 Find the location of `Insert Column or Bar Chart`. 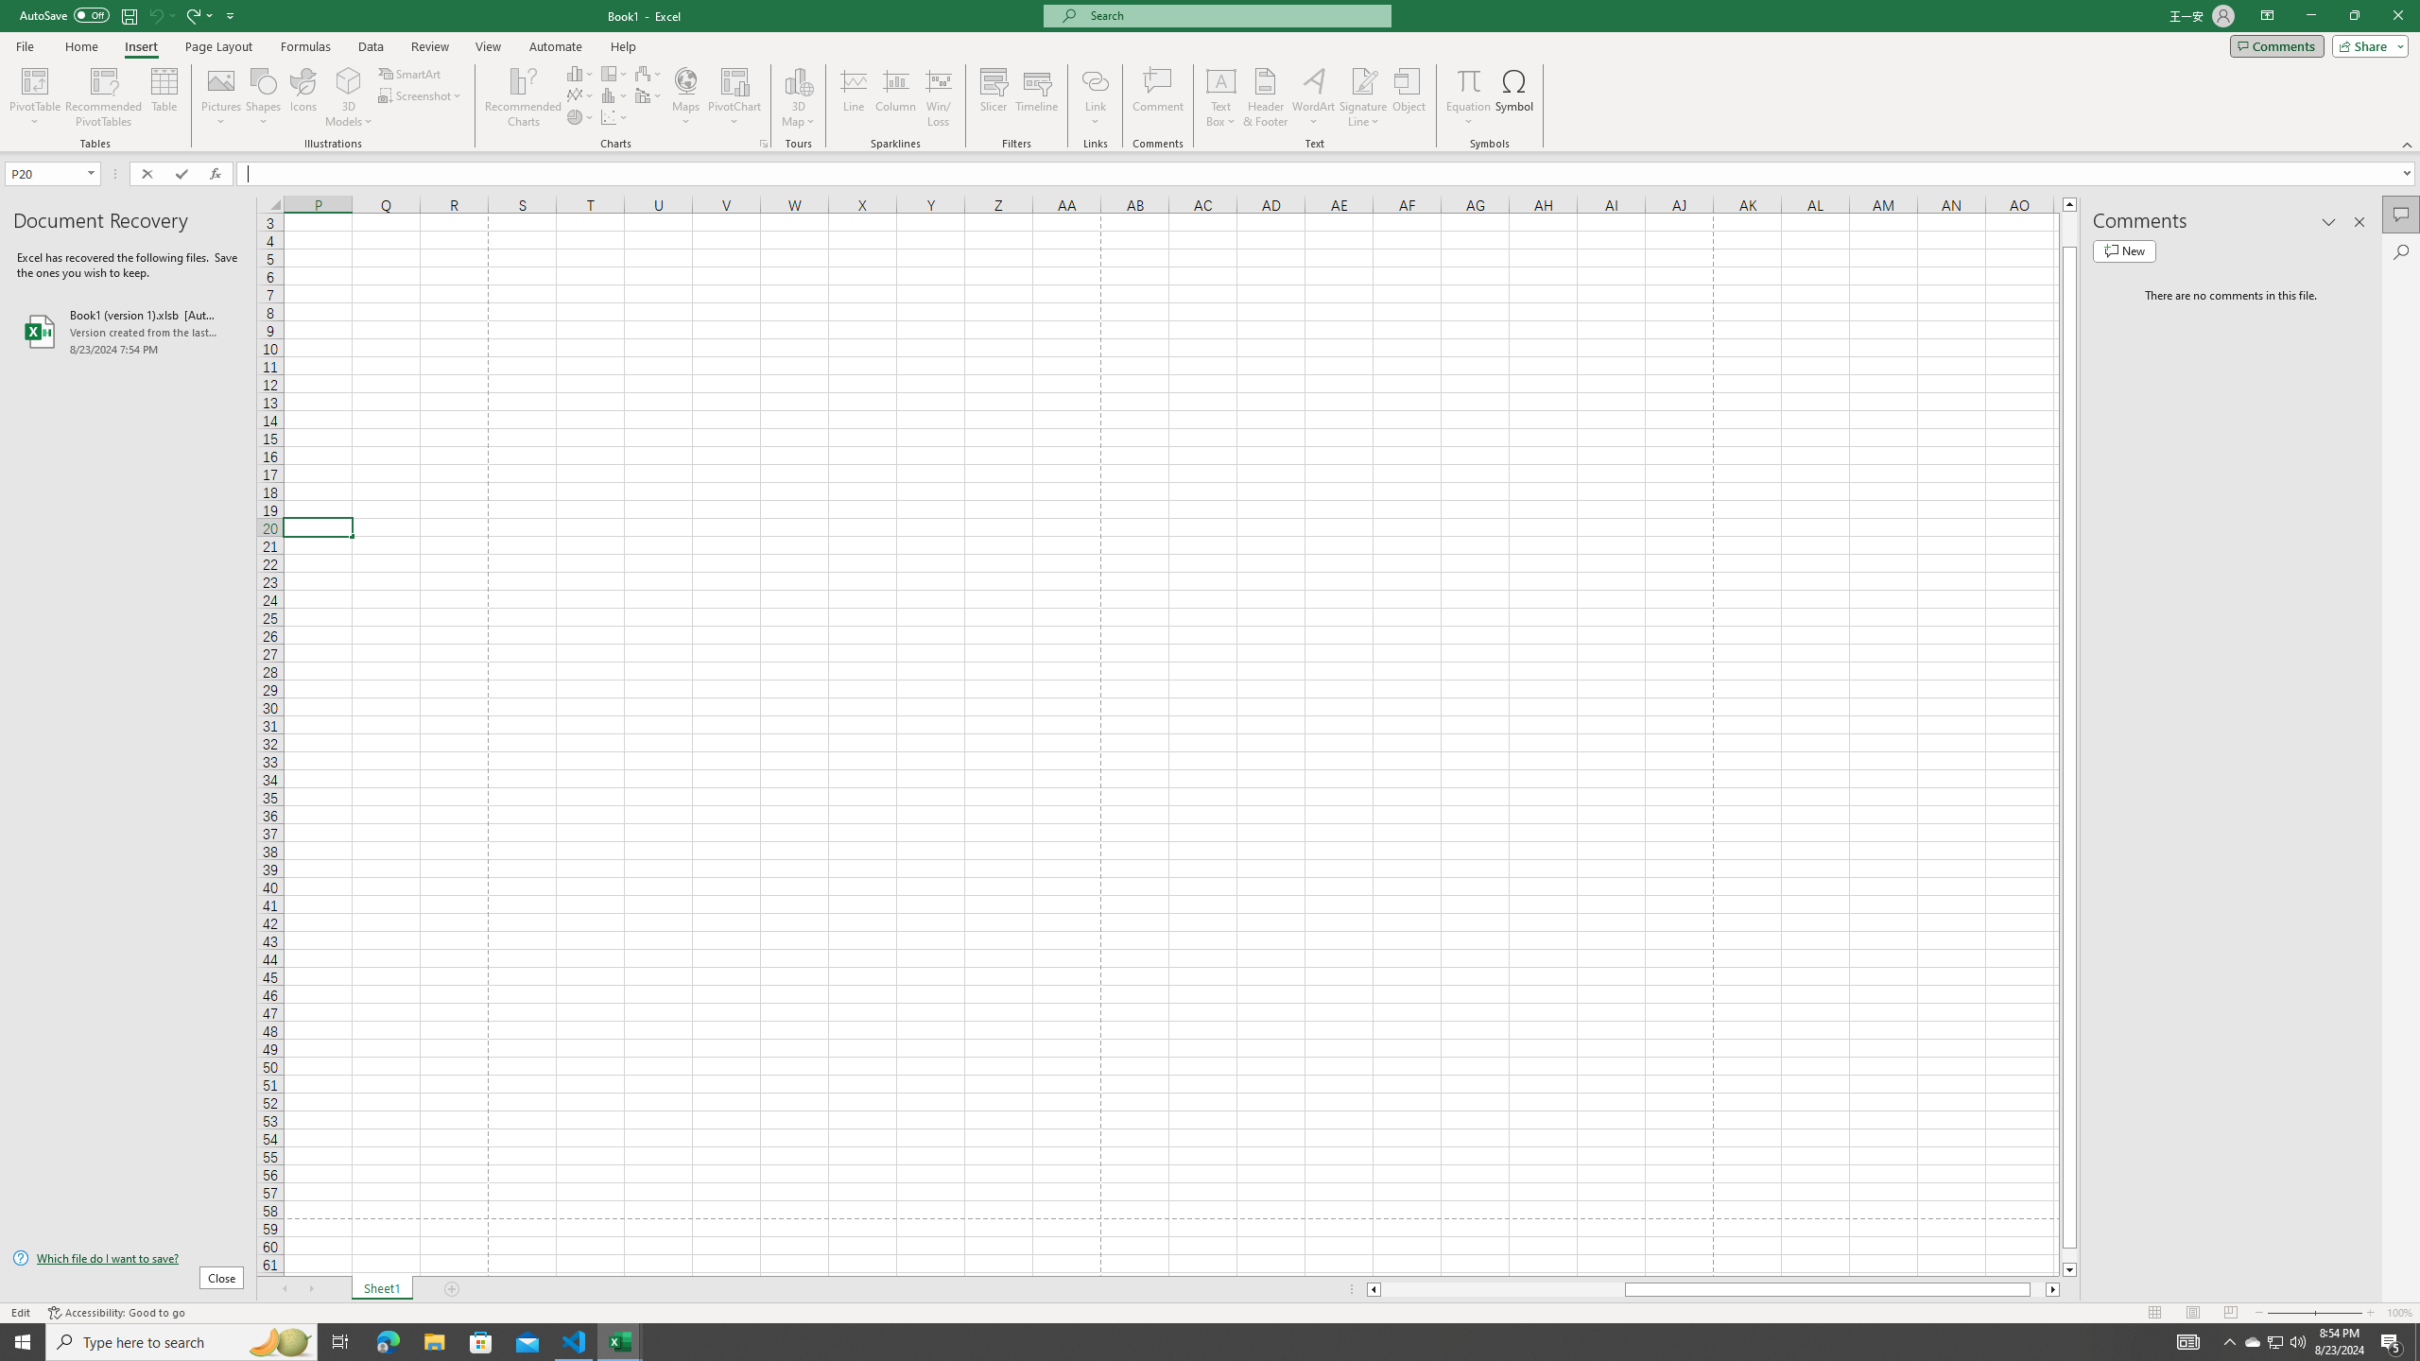

Insert Column or Bar Chart is located at coordinates (580, 74).